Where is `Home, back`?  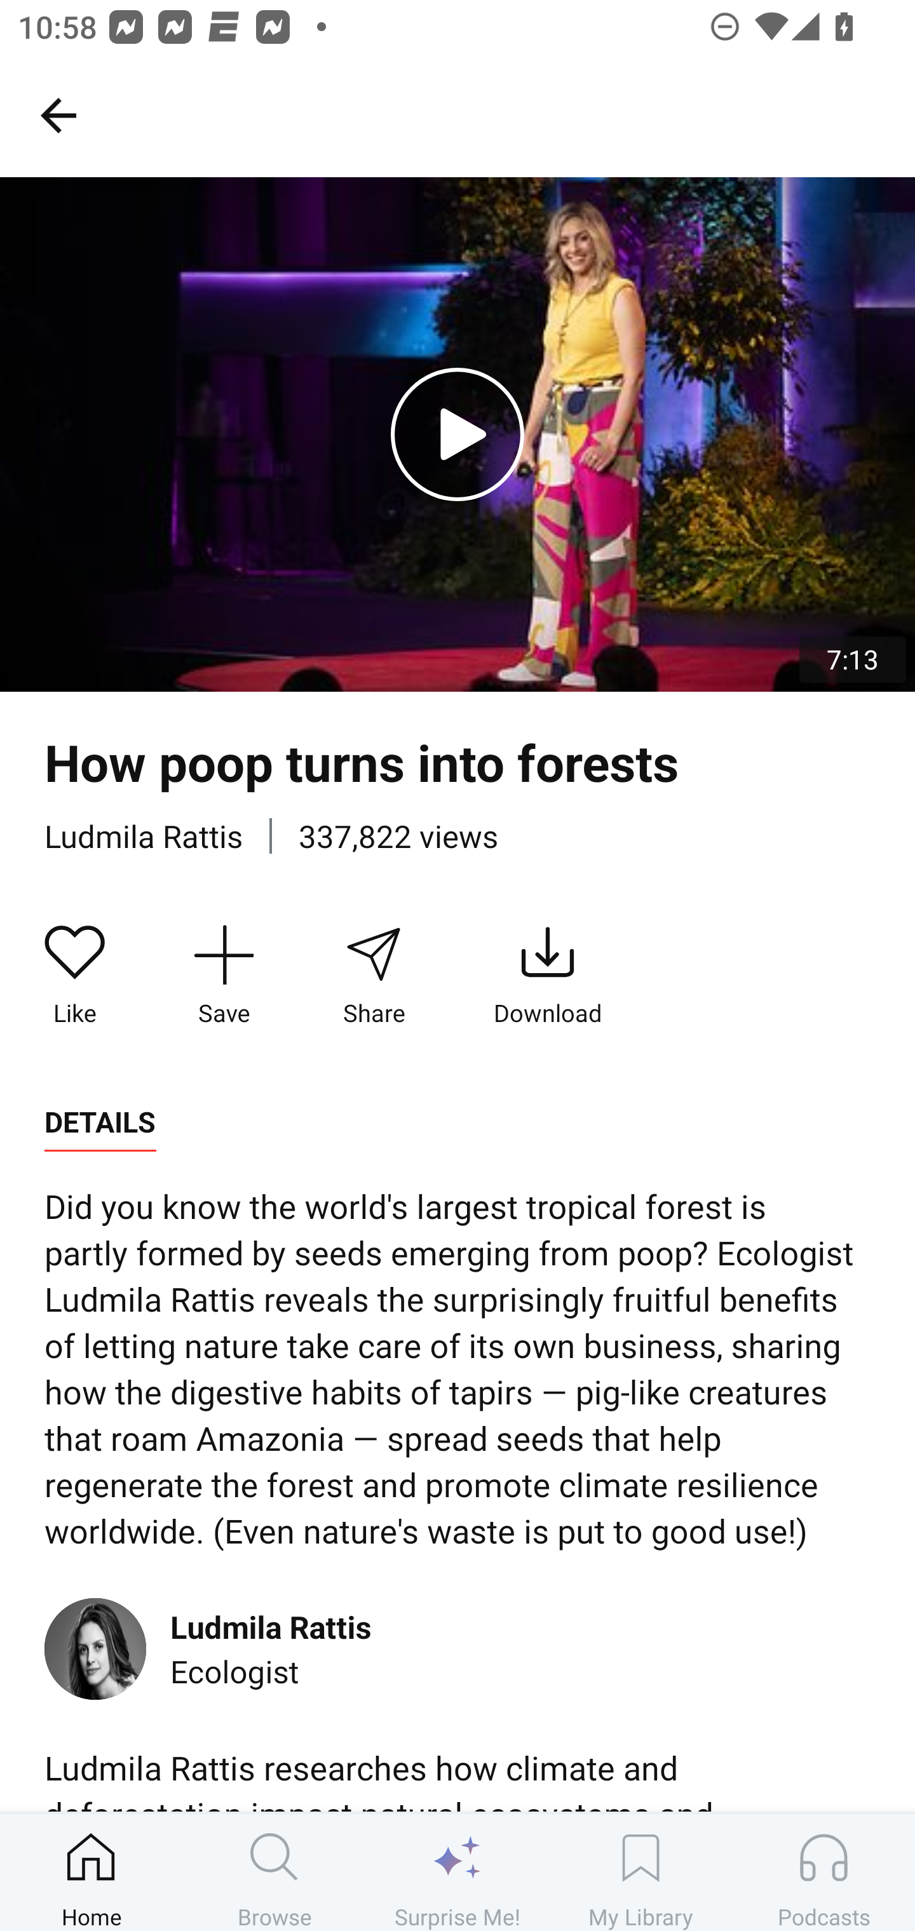 Home, back is located at coordinates (58, 114).